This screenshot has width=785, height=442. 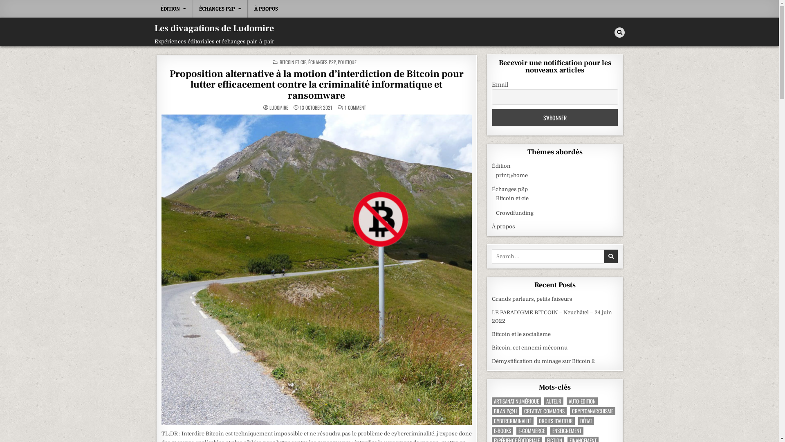 I want to click on Crowdfunding, so click(x=515, y=213).